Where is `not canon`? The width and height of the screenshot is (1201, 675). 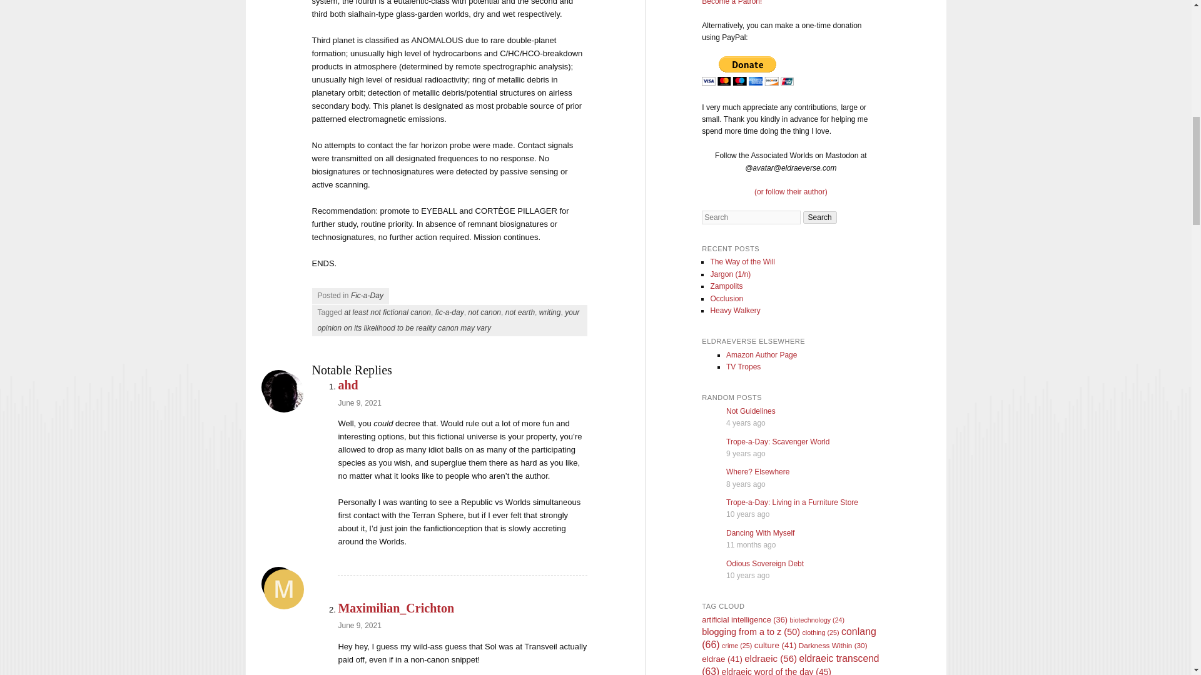 not canon is located at coordinates (484, 312).